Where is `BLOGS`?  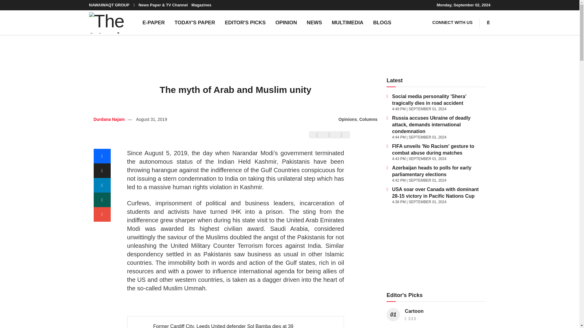
BLOGS is located at coordinates (382, 22).